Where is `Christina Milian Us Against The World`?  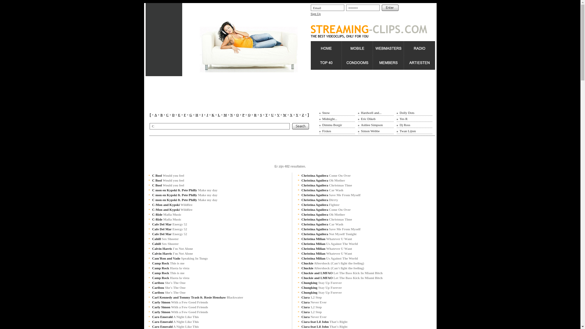
Christina Milian Us Against The World is located at coordinates (330, 244).